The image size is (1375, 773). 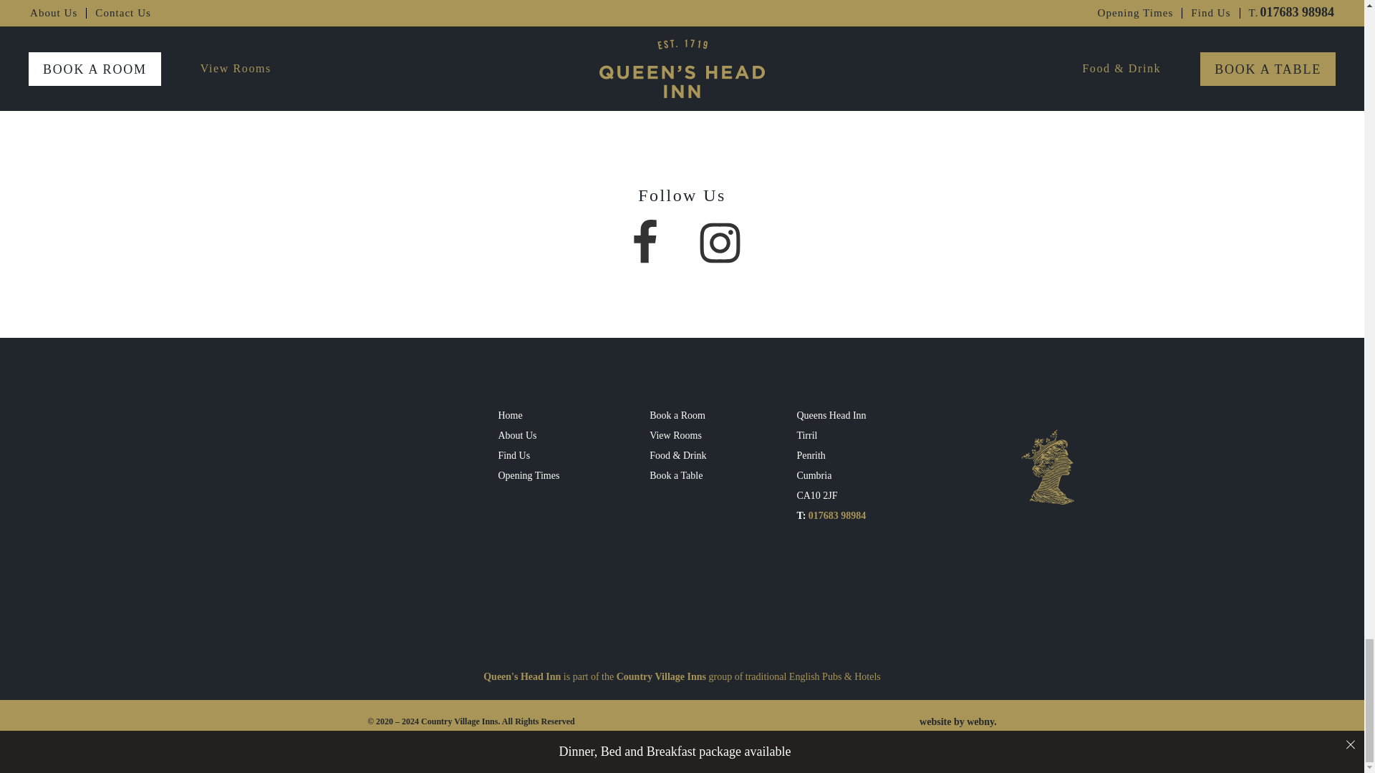 I want to click on About Us, so click(x=529, y=436).